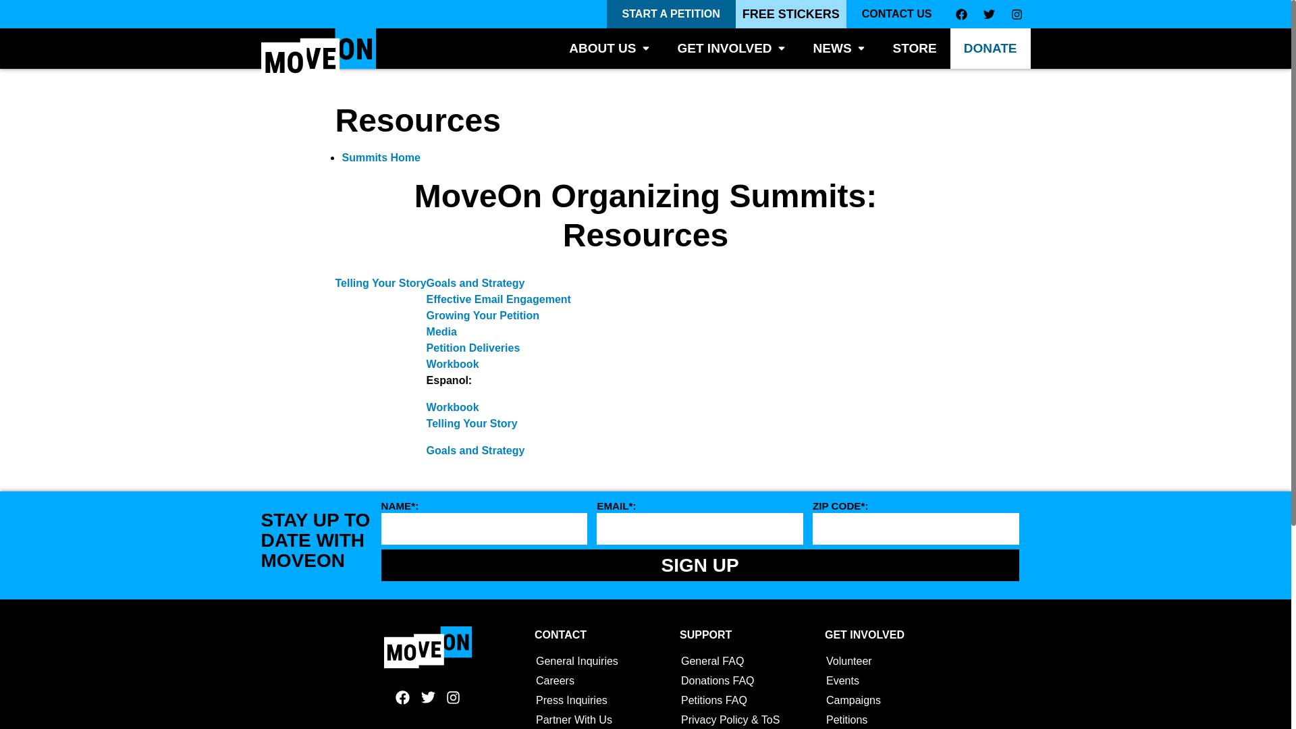 This screenshot has height=729, width=1296. What do you see at coordinates (915, 49) in the screenshot?
I see `STORE` at bounding box center [915, 49].